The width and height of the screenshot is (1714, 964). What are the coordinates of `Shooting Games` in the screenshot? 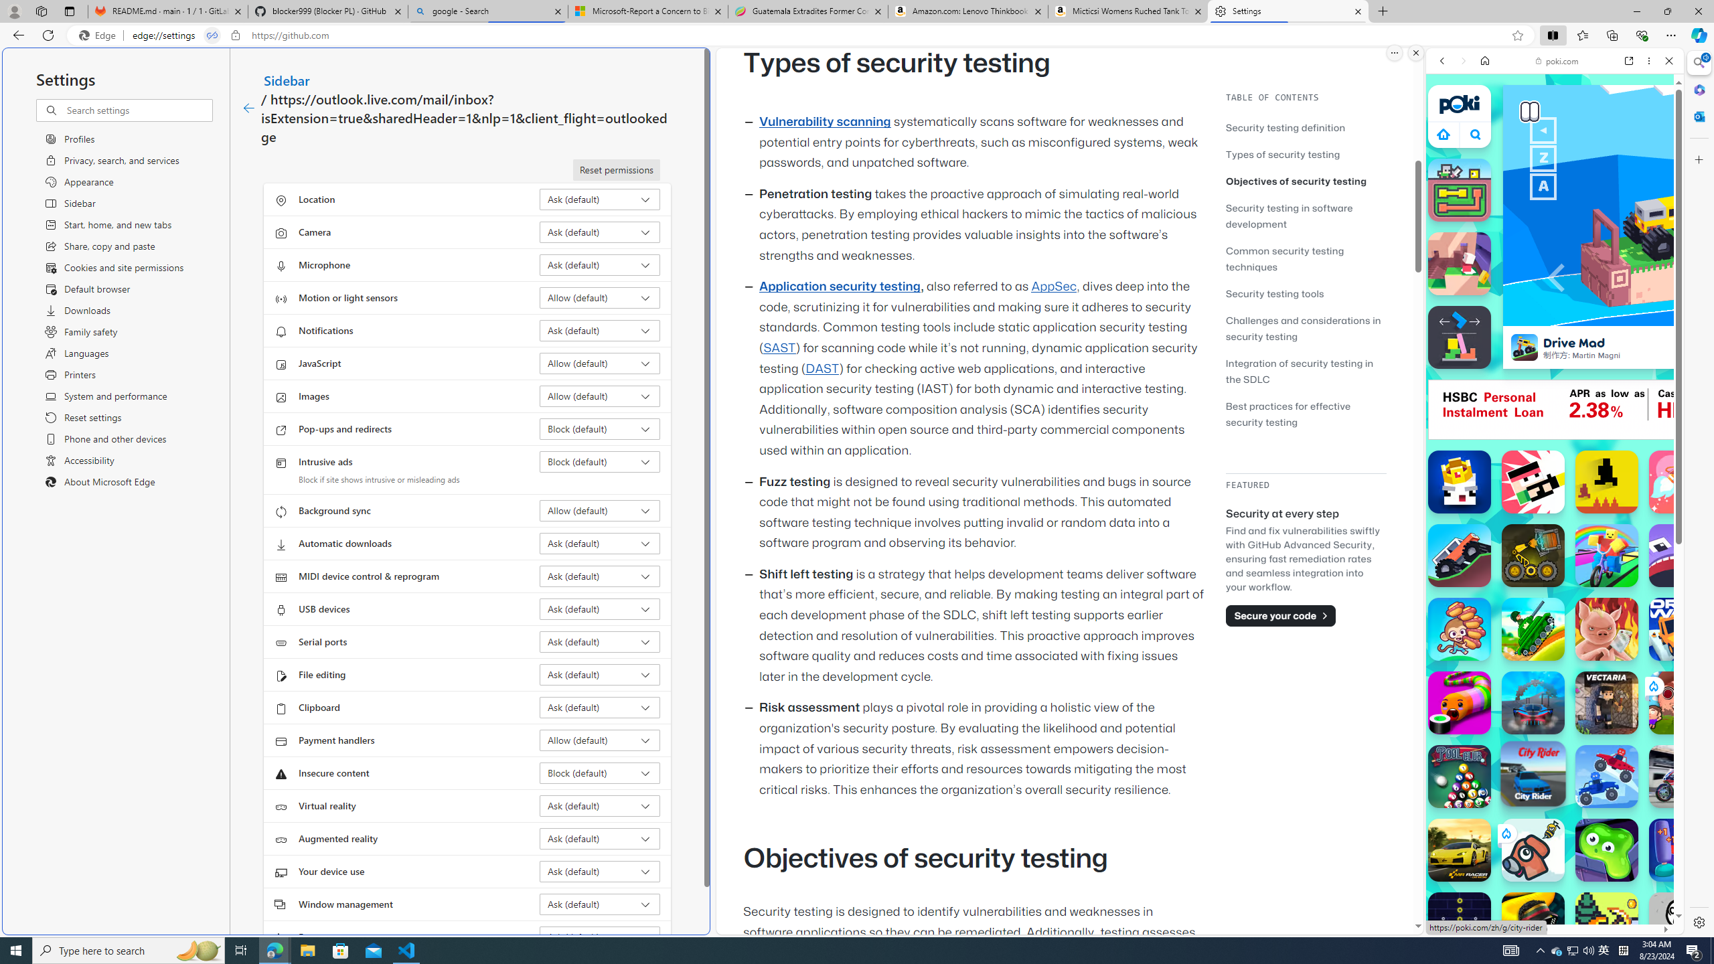 It's located at (1555, 348).